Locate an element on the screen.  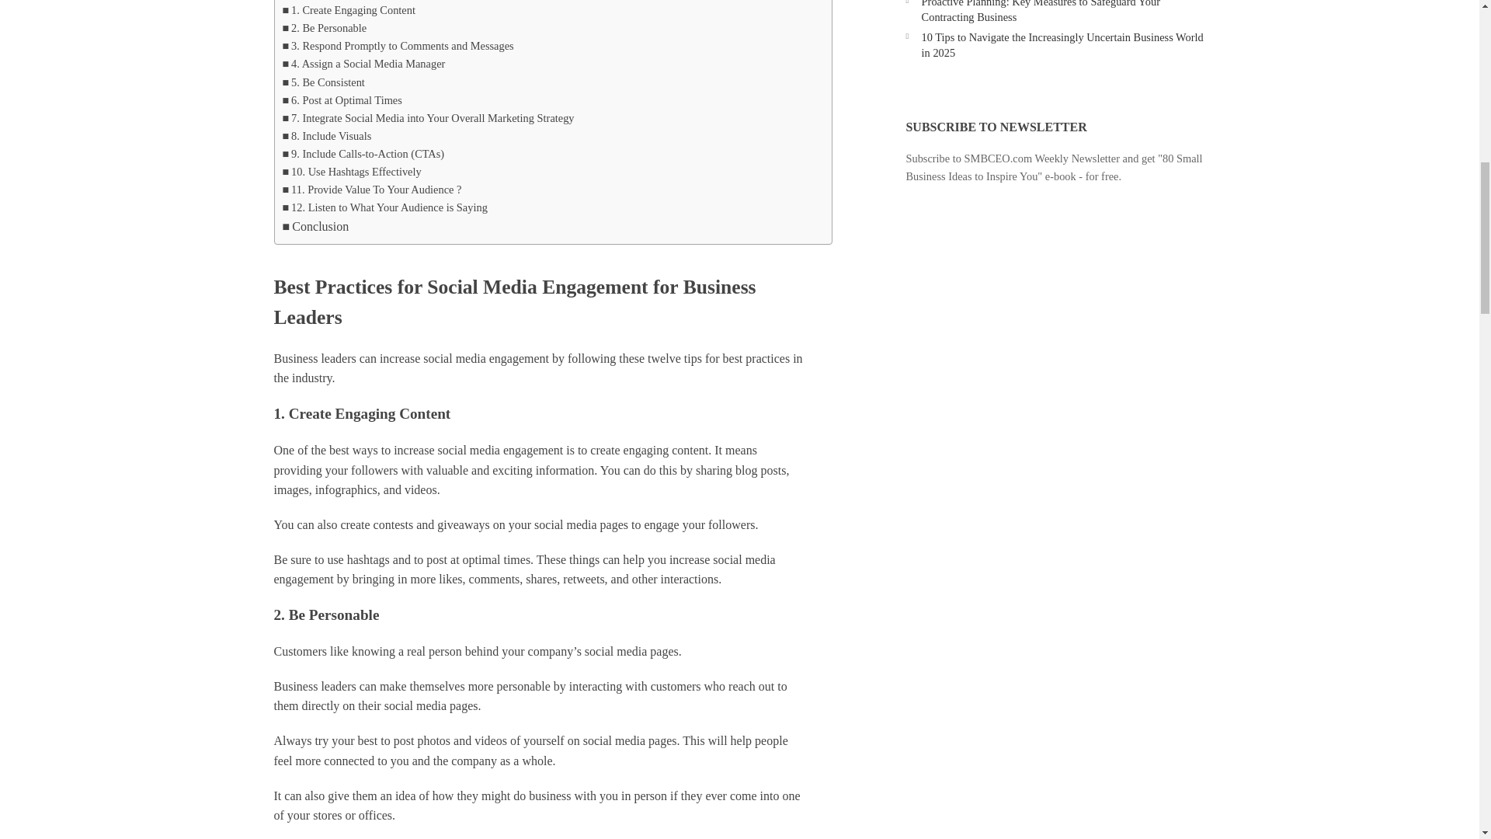
4. Assign a Social Media Manager is located at coordinates (364, 64).